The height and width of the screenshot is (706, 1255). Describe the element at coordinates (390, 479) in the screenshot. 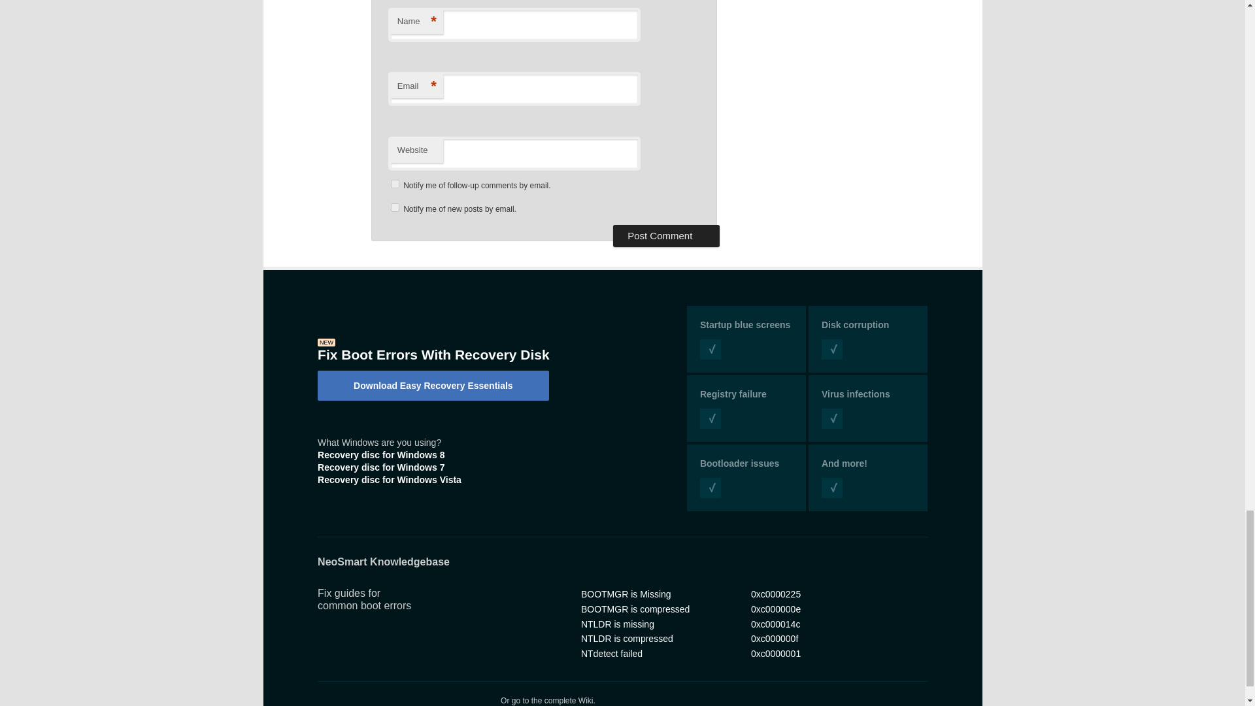

I see `Recovery and repair disc for Windows Vista` at that location.